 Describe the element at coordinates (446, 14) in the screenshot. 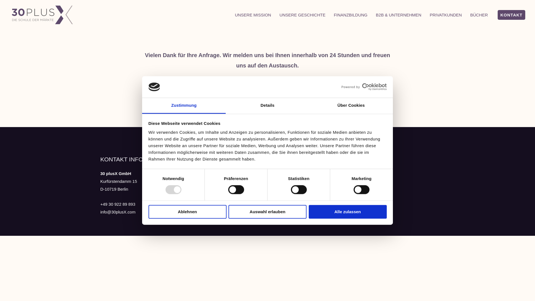

I see `PRIVATKUNDEN` at that location.